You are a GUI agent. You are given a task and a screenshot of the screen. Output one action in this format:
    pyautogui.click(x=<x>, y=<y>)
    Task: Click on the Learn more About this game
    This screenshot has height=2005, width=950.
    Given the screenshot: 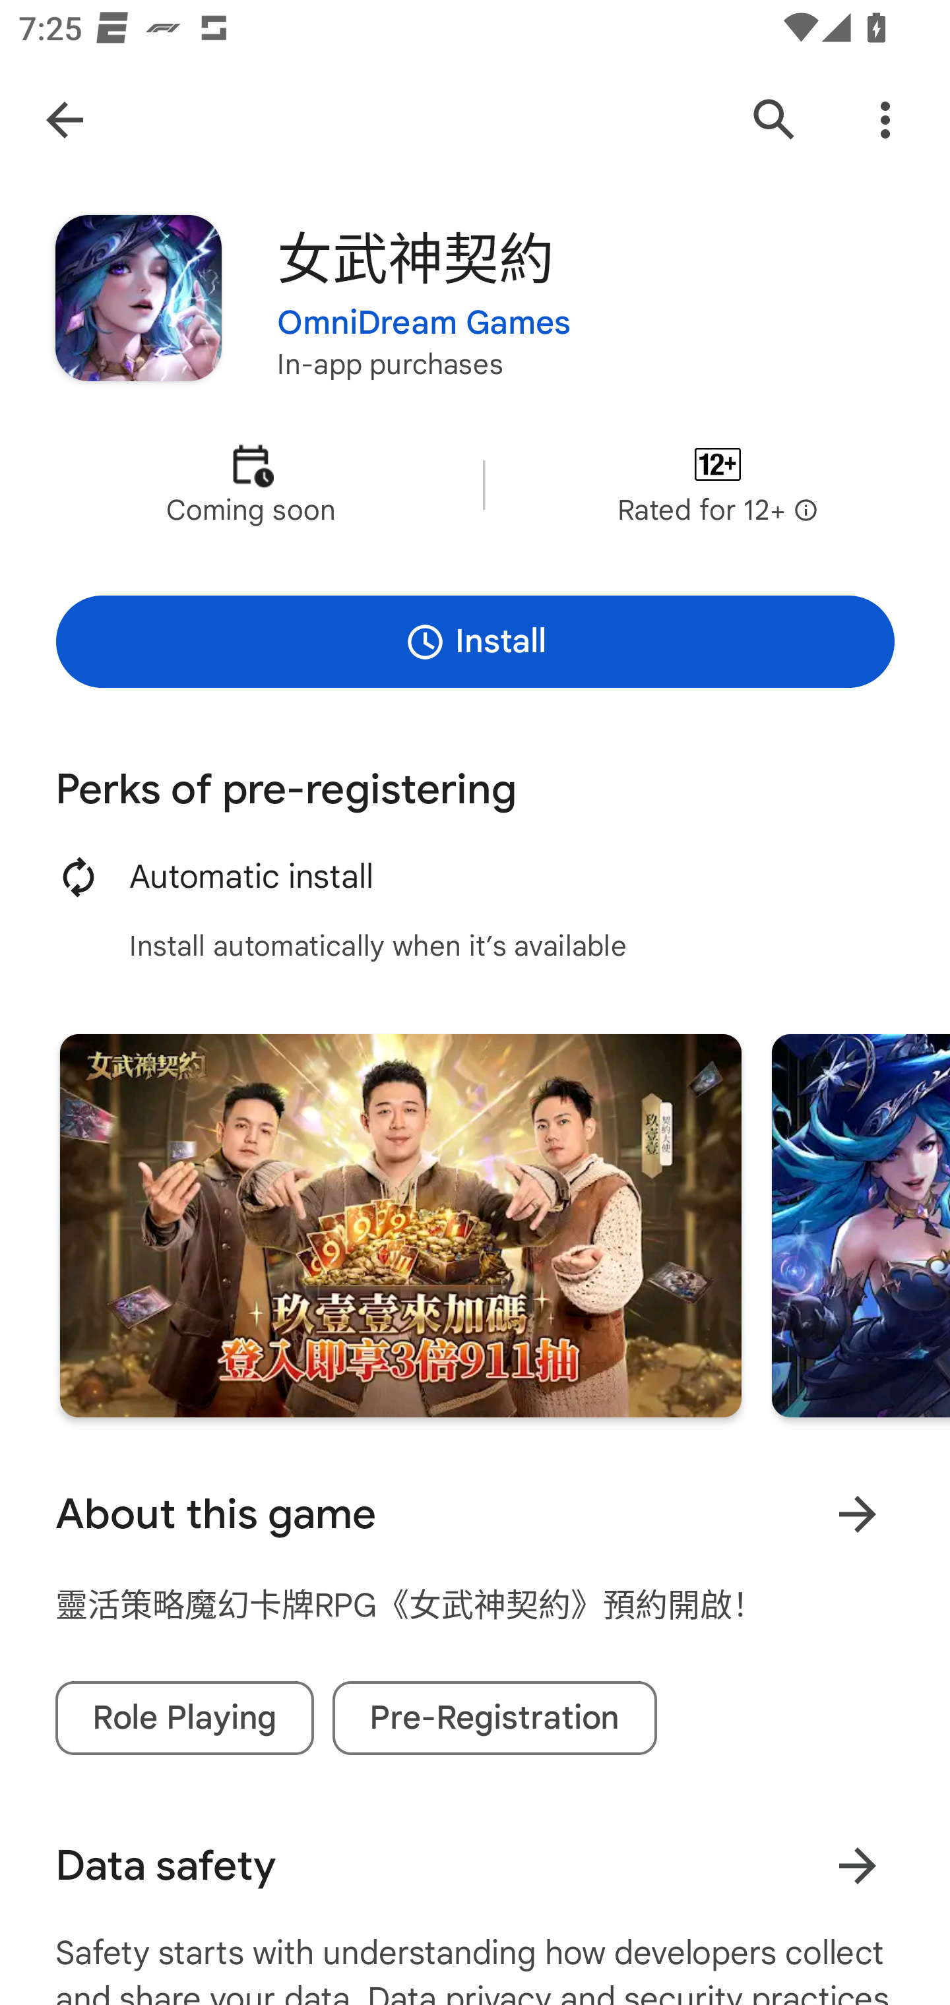 What is the action you would take?
    pyautogui.click(x=857, y=1514)
    